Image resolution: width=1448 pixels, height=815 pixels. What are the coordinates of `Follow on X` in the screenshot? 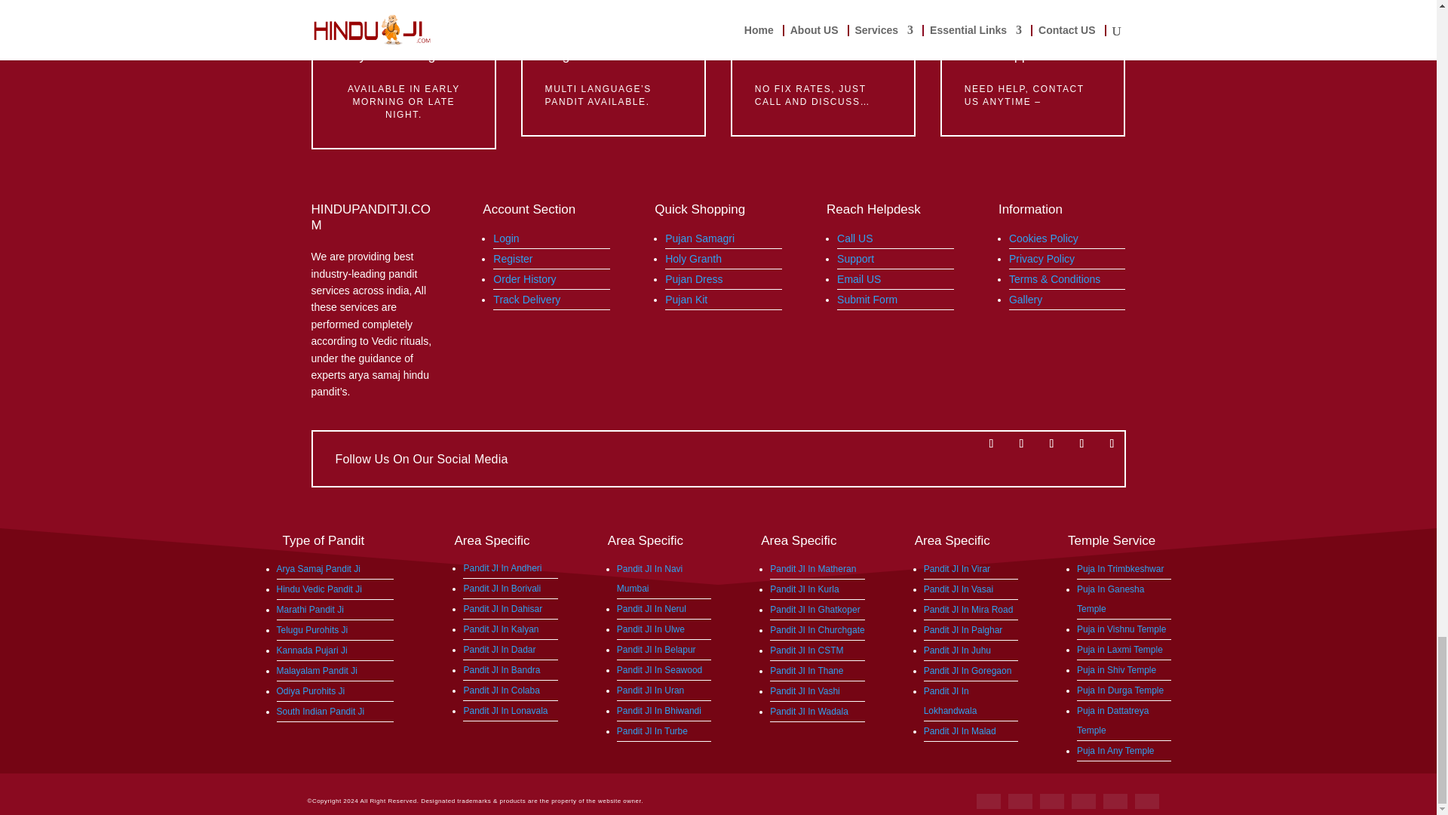 It's located at (1021, 444).